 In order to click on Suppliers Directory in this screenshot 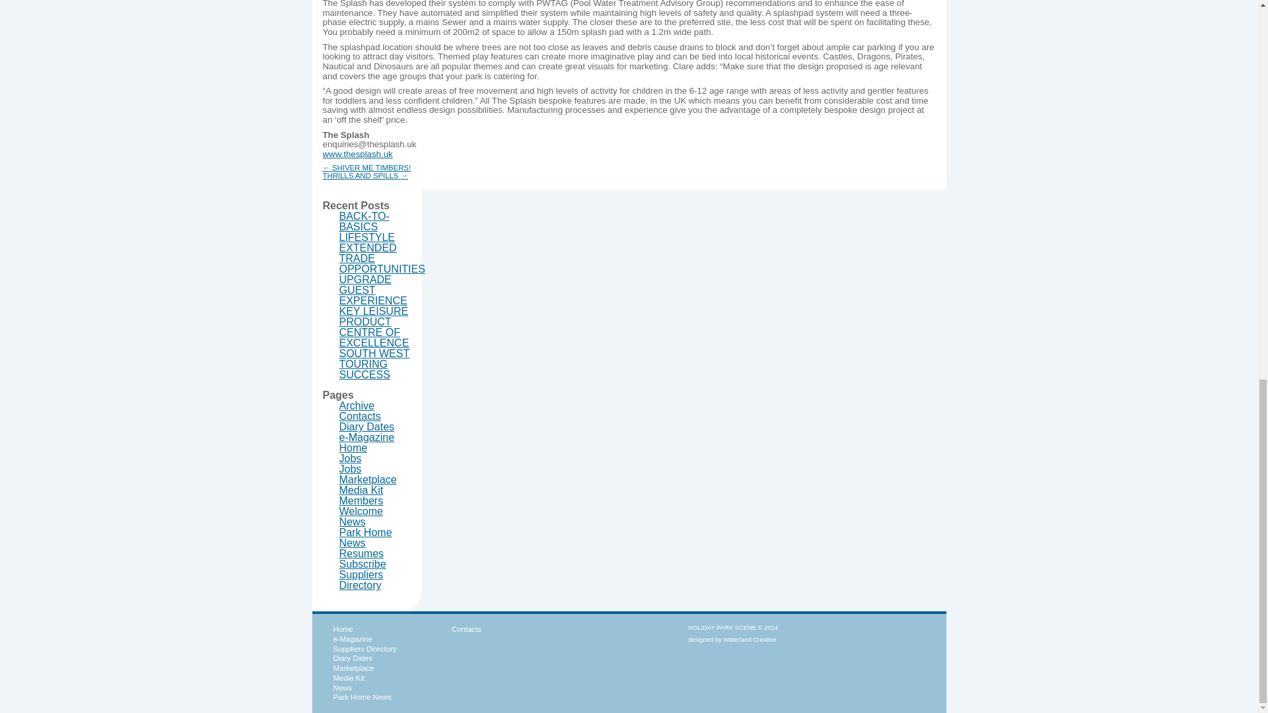, I will do `click(362, 580)`.